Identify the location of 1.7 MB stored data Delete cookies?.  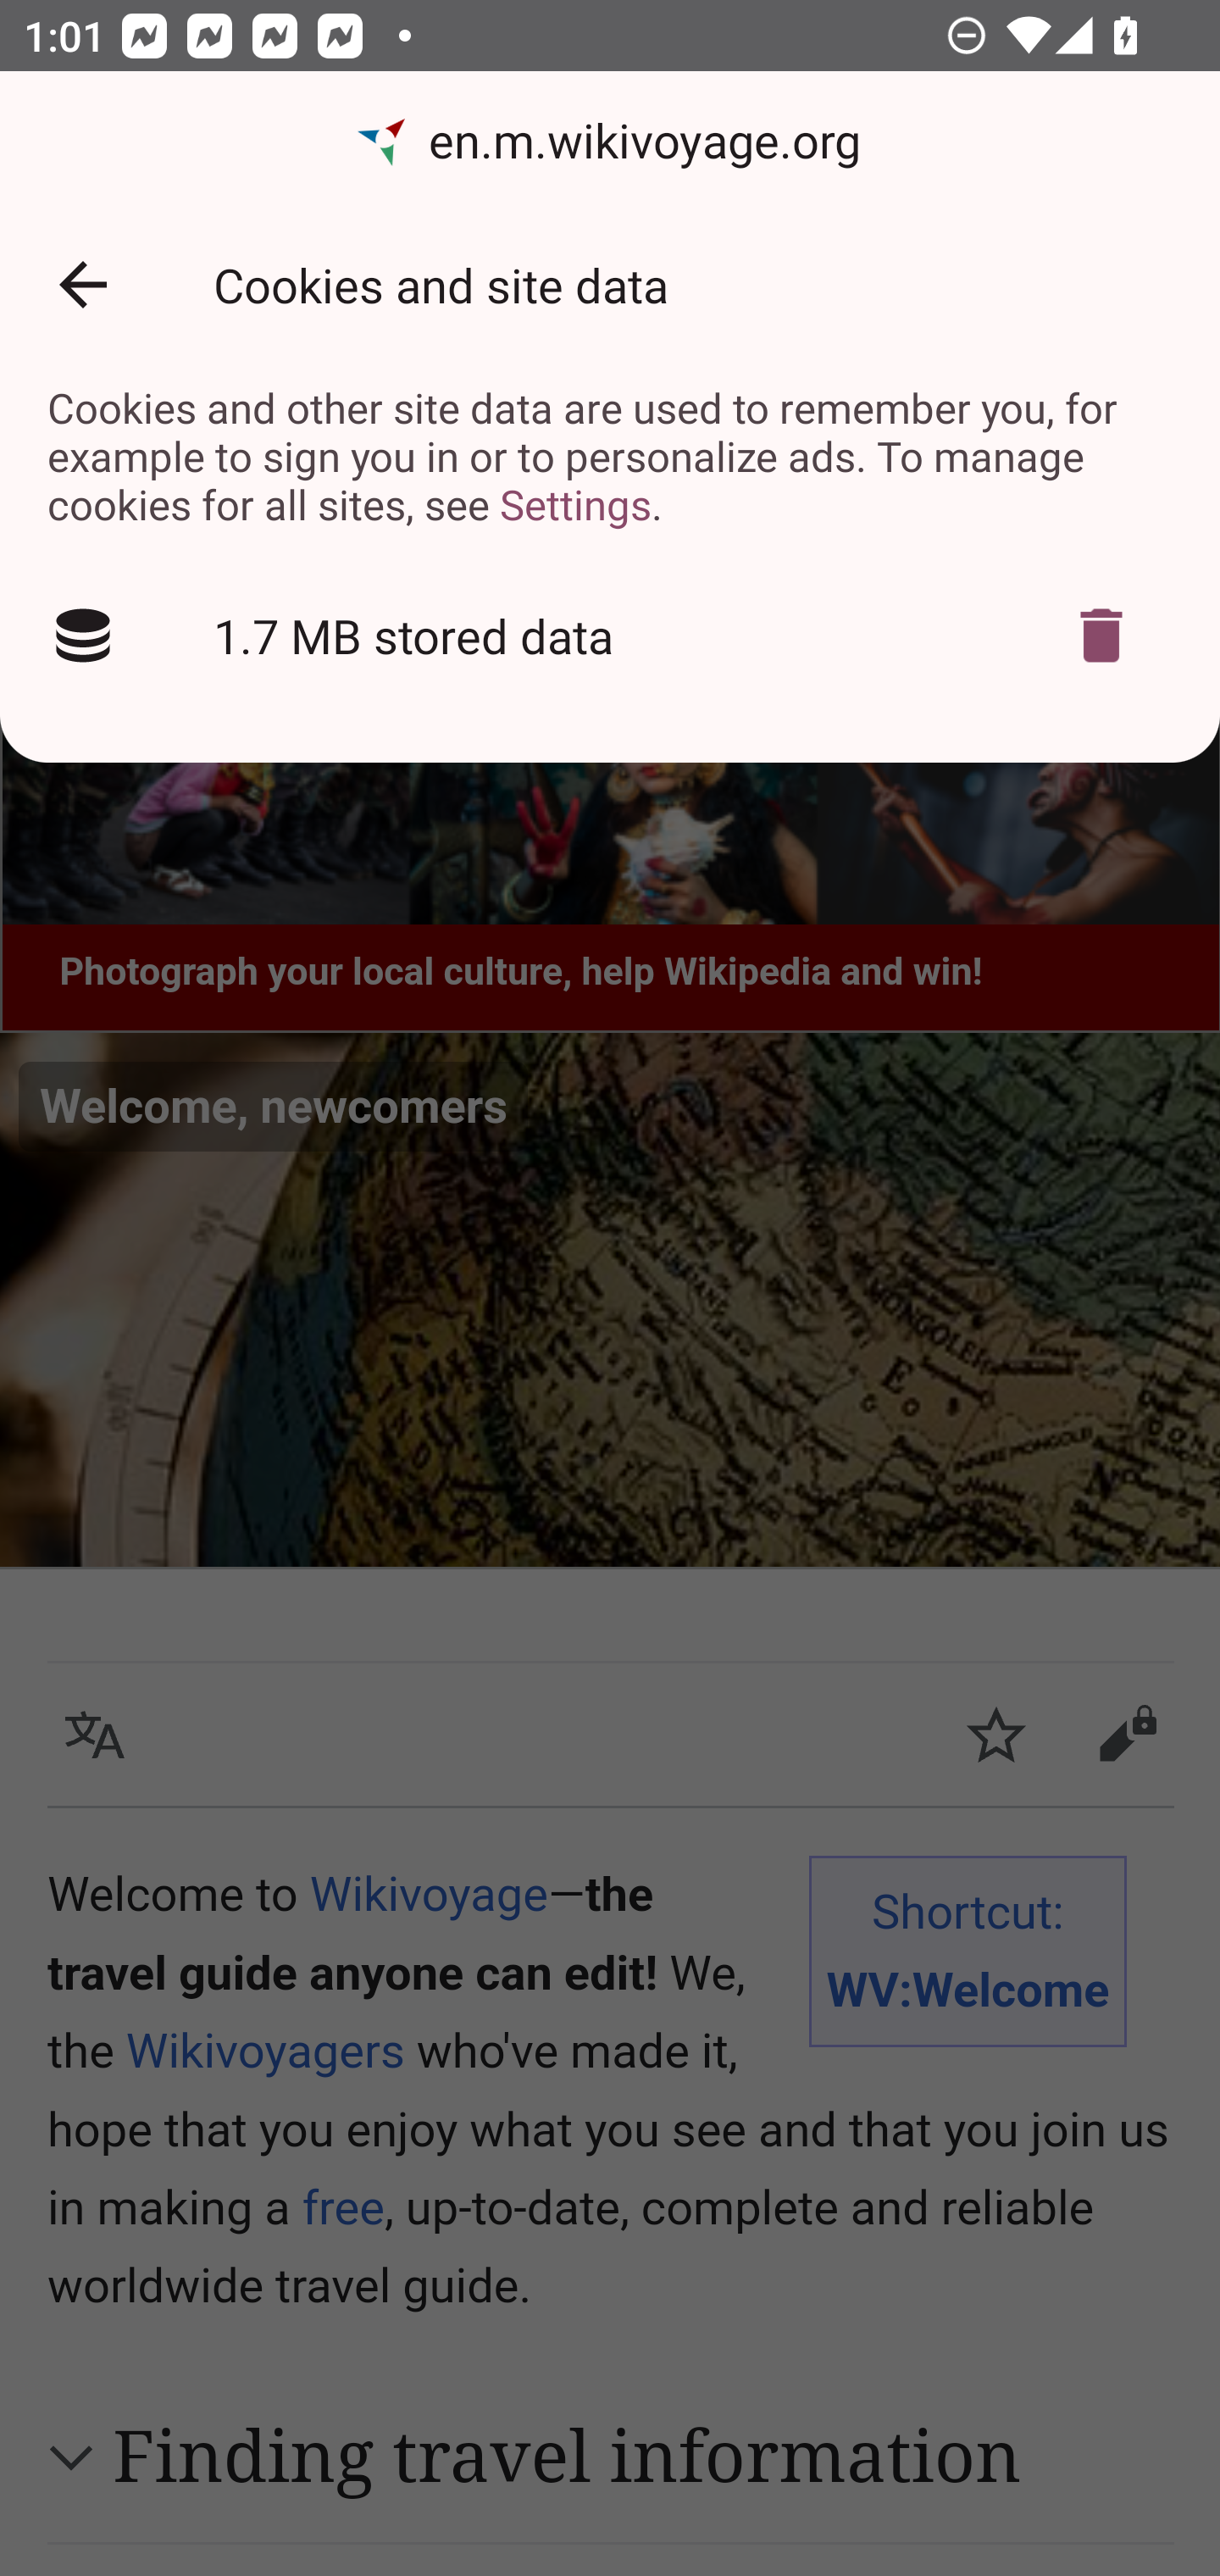
(610, 636).